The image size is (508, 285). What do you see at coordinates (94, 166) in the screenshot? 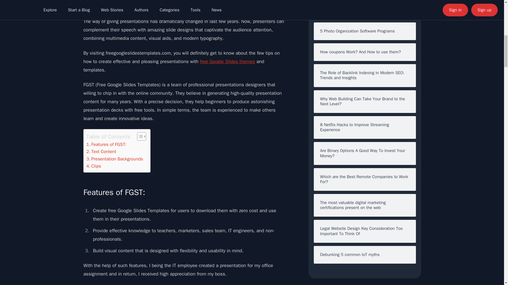
I see `Clips` at bounding box center [94, 166].